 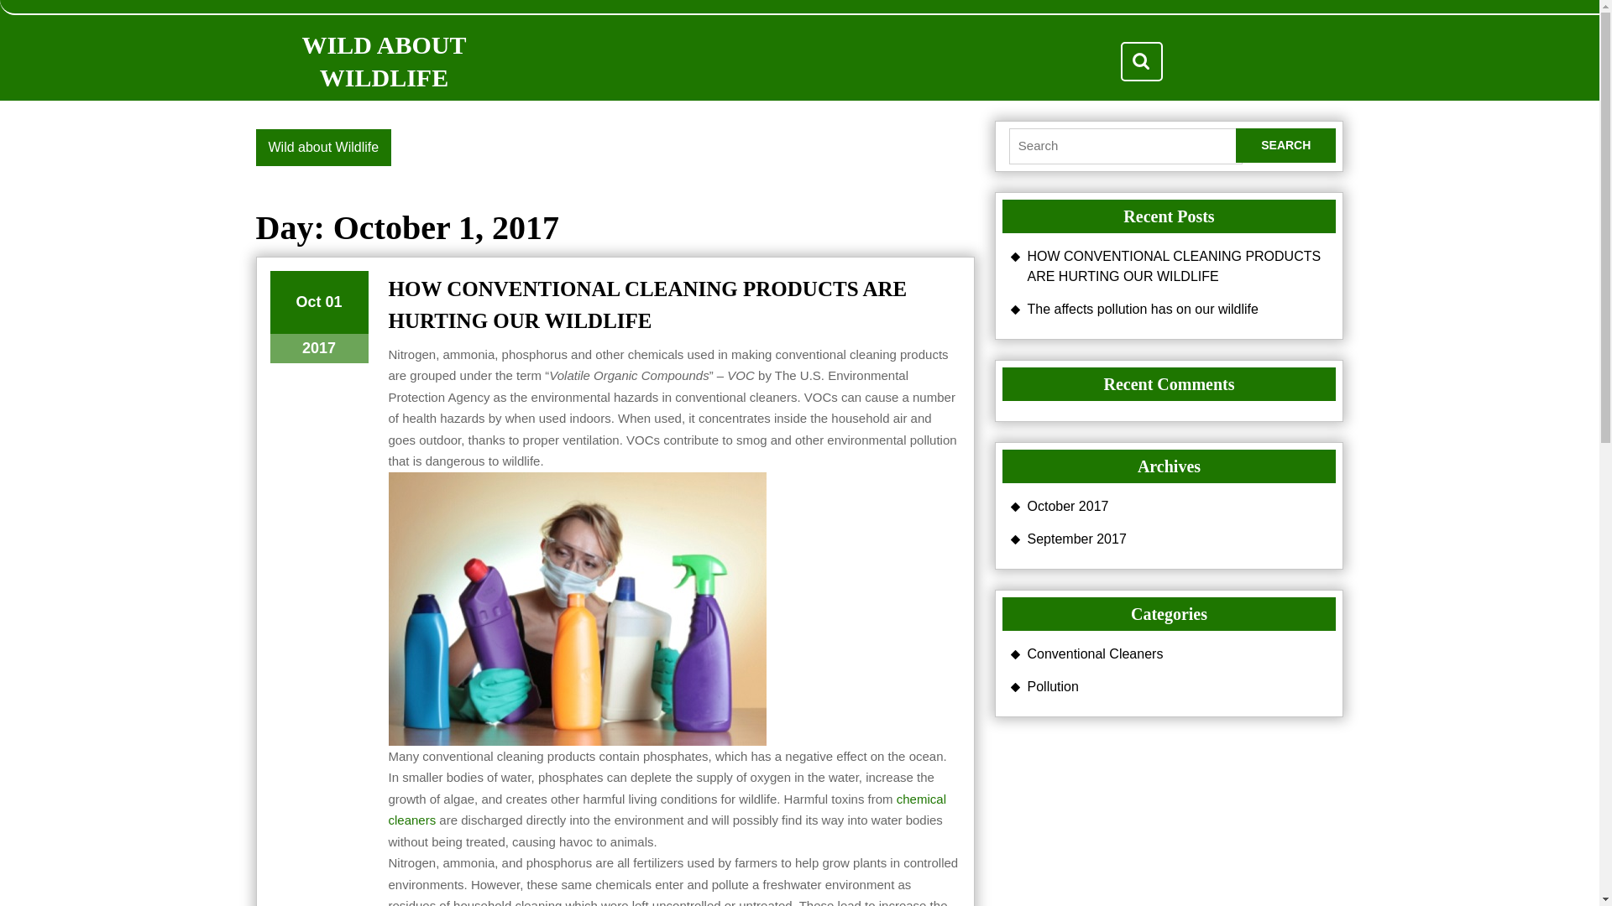 What do you see at coordinates (322, 148) in the screenshot?
I see `Wild about Wildlife` at bounding box center [322, 148].